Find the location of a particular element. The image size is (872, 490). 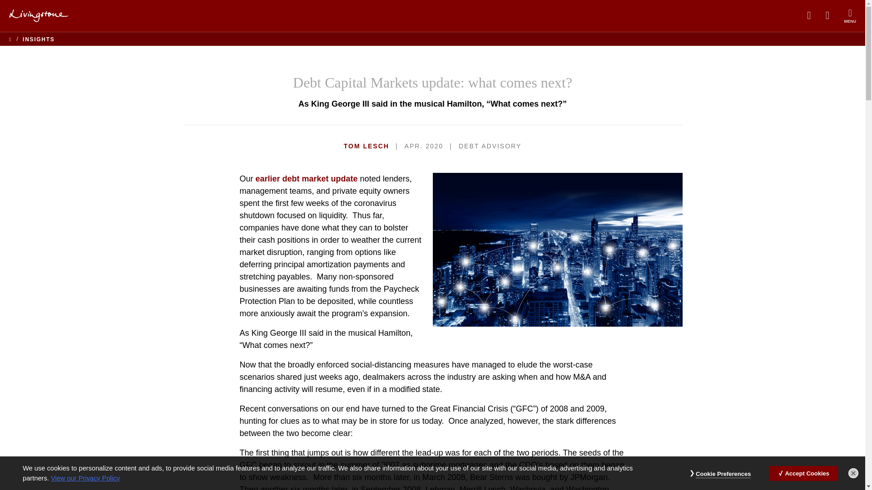

INSIGHTS is located at coordinates (38, 39).